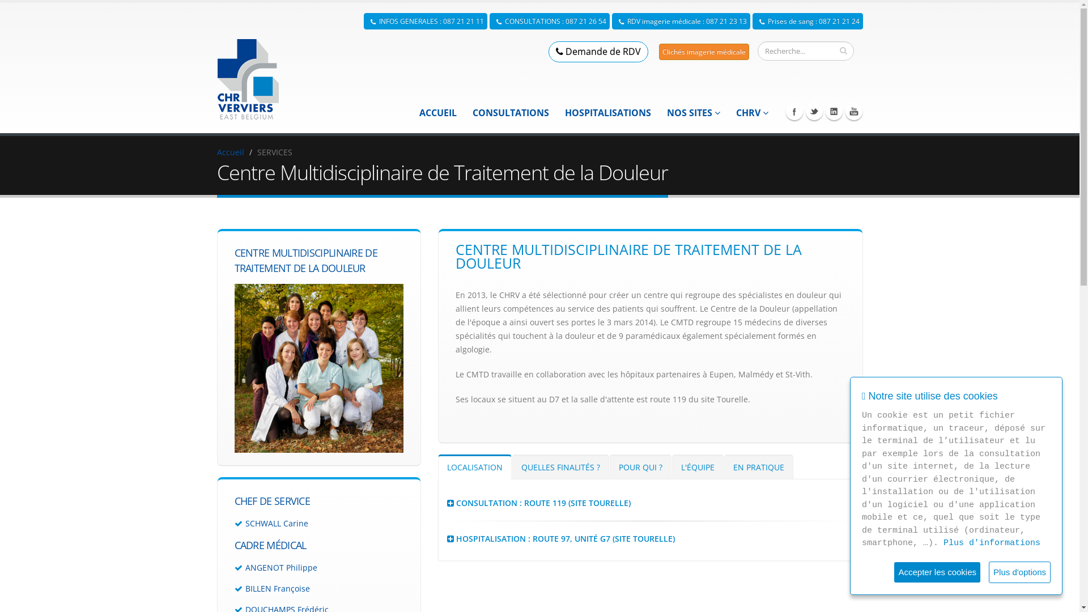 Image resolution: width=1088 pixels, height=612 pixels. What do you see at coordinates (834, 112) in the screenshot?
I see `Linkedin` at bounding box center [834, 112].